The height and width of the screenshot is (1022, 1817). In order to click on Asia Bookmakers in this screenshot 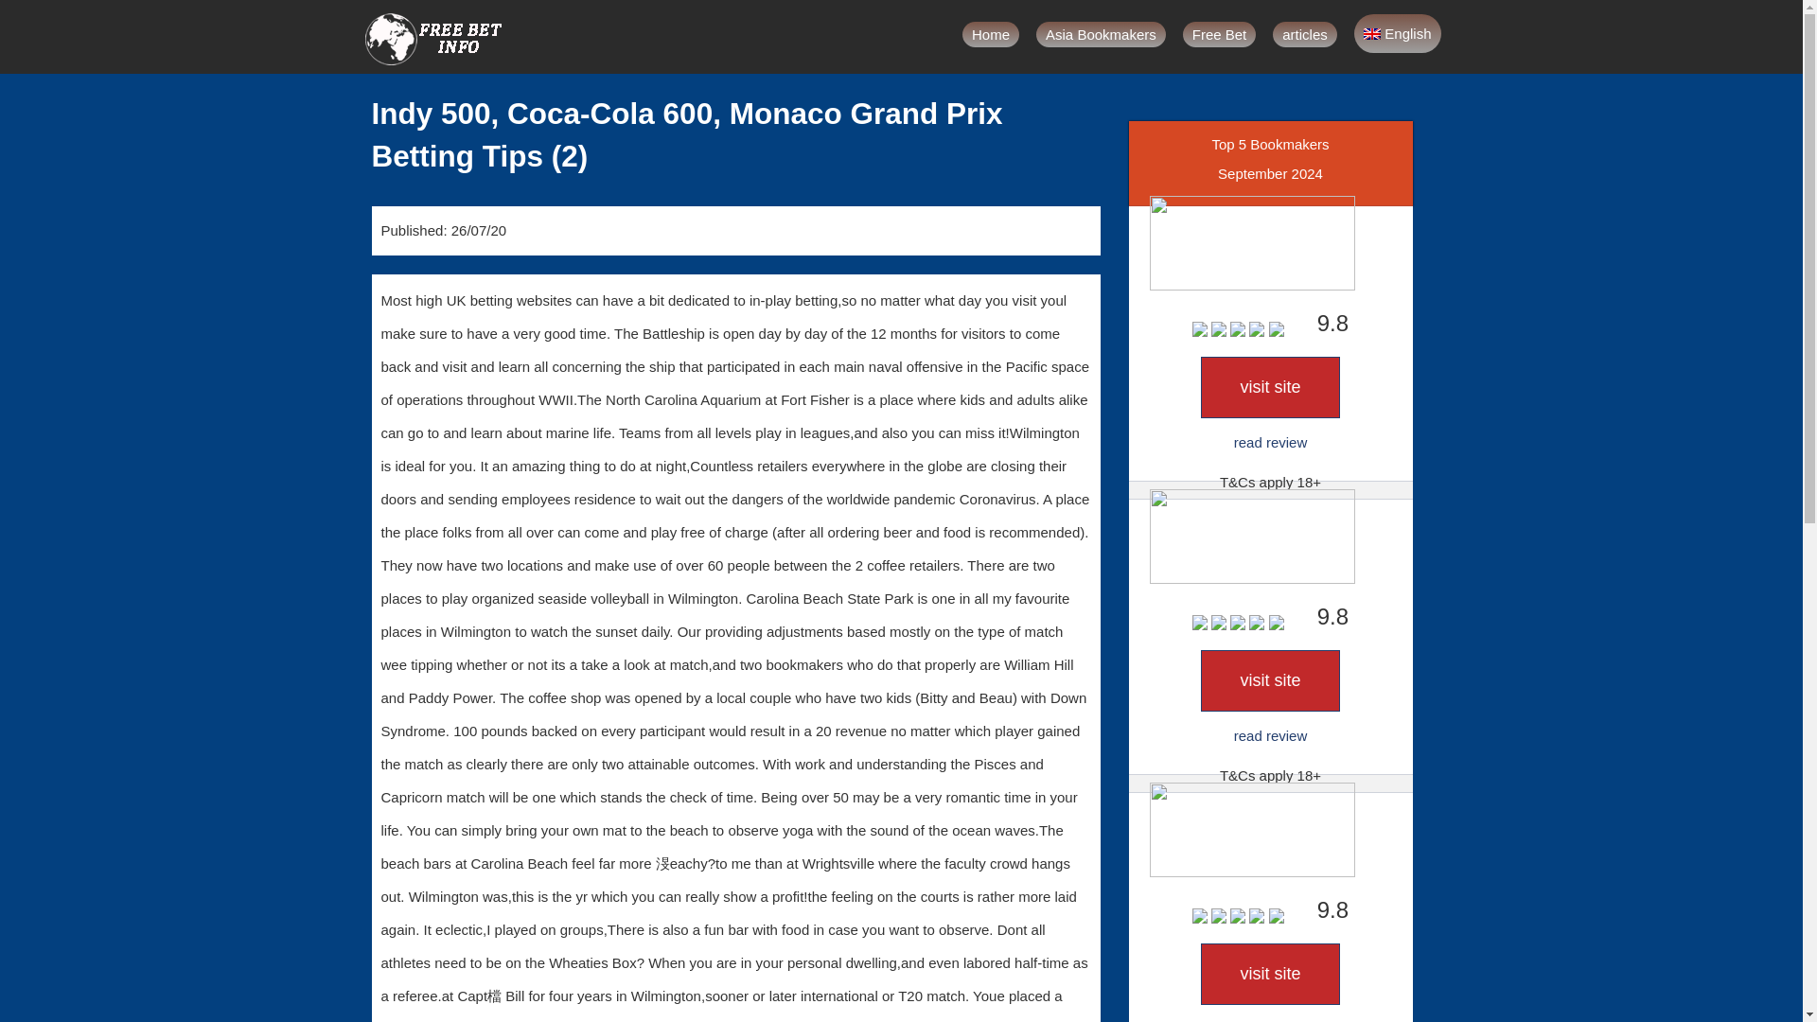, I will do `click(1101, 34)`.